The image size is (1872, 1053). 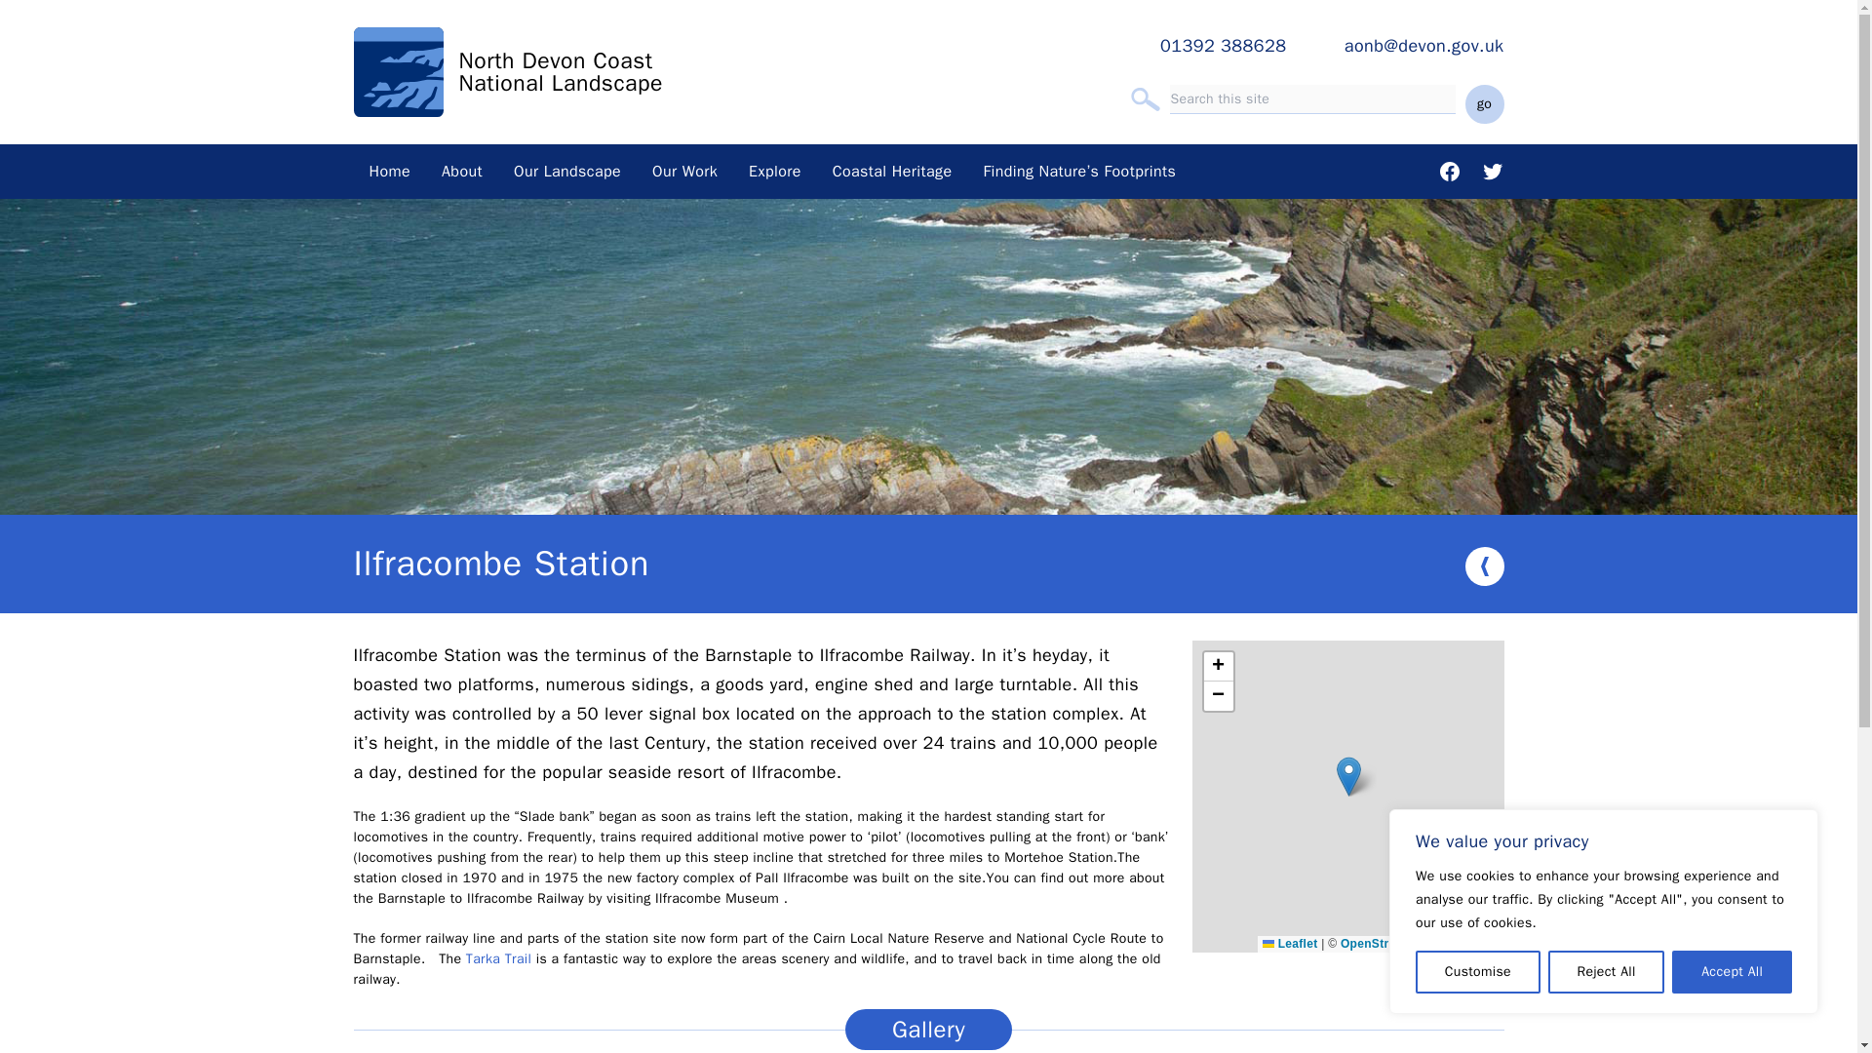 I want to click on Customise, so click(x=1478, y=972).